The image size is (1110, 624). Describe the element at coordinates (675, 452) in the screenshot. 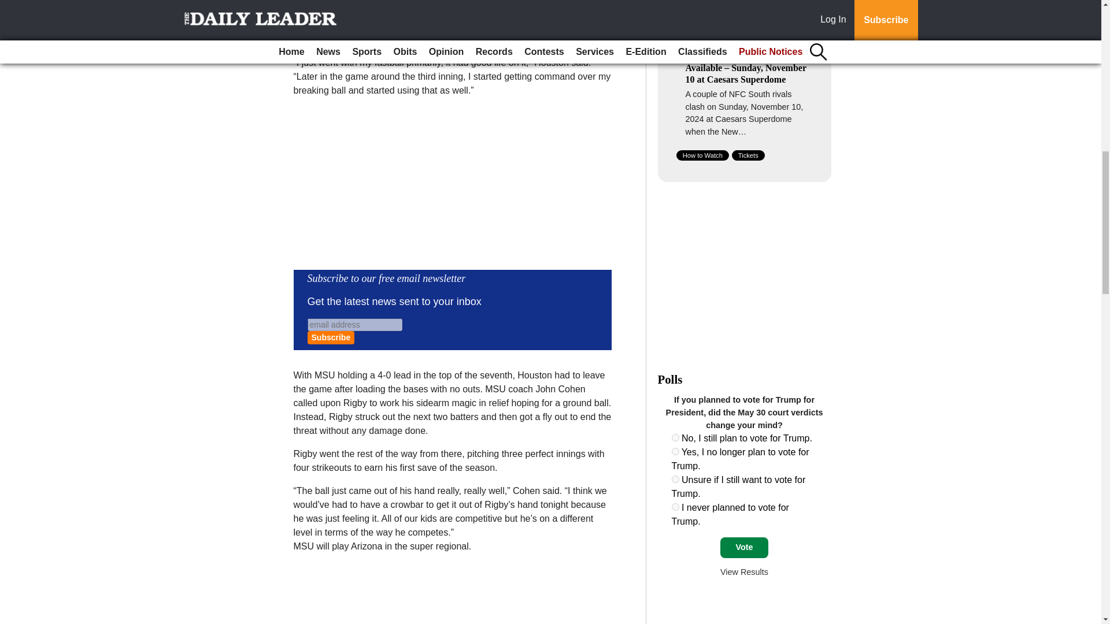

I see `847` at that location.